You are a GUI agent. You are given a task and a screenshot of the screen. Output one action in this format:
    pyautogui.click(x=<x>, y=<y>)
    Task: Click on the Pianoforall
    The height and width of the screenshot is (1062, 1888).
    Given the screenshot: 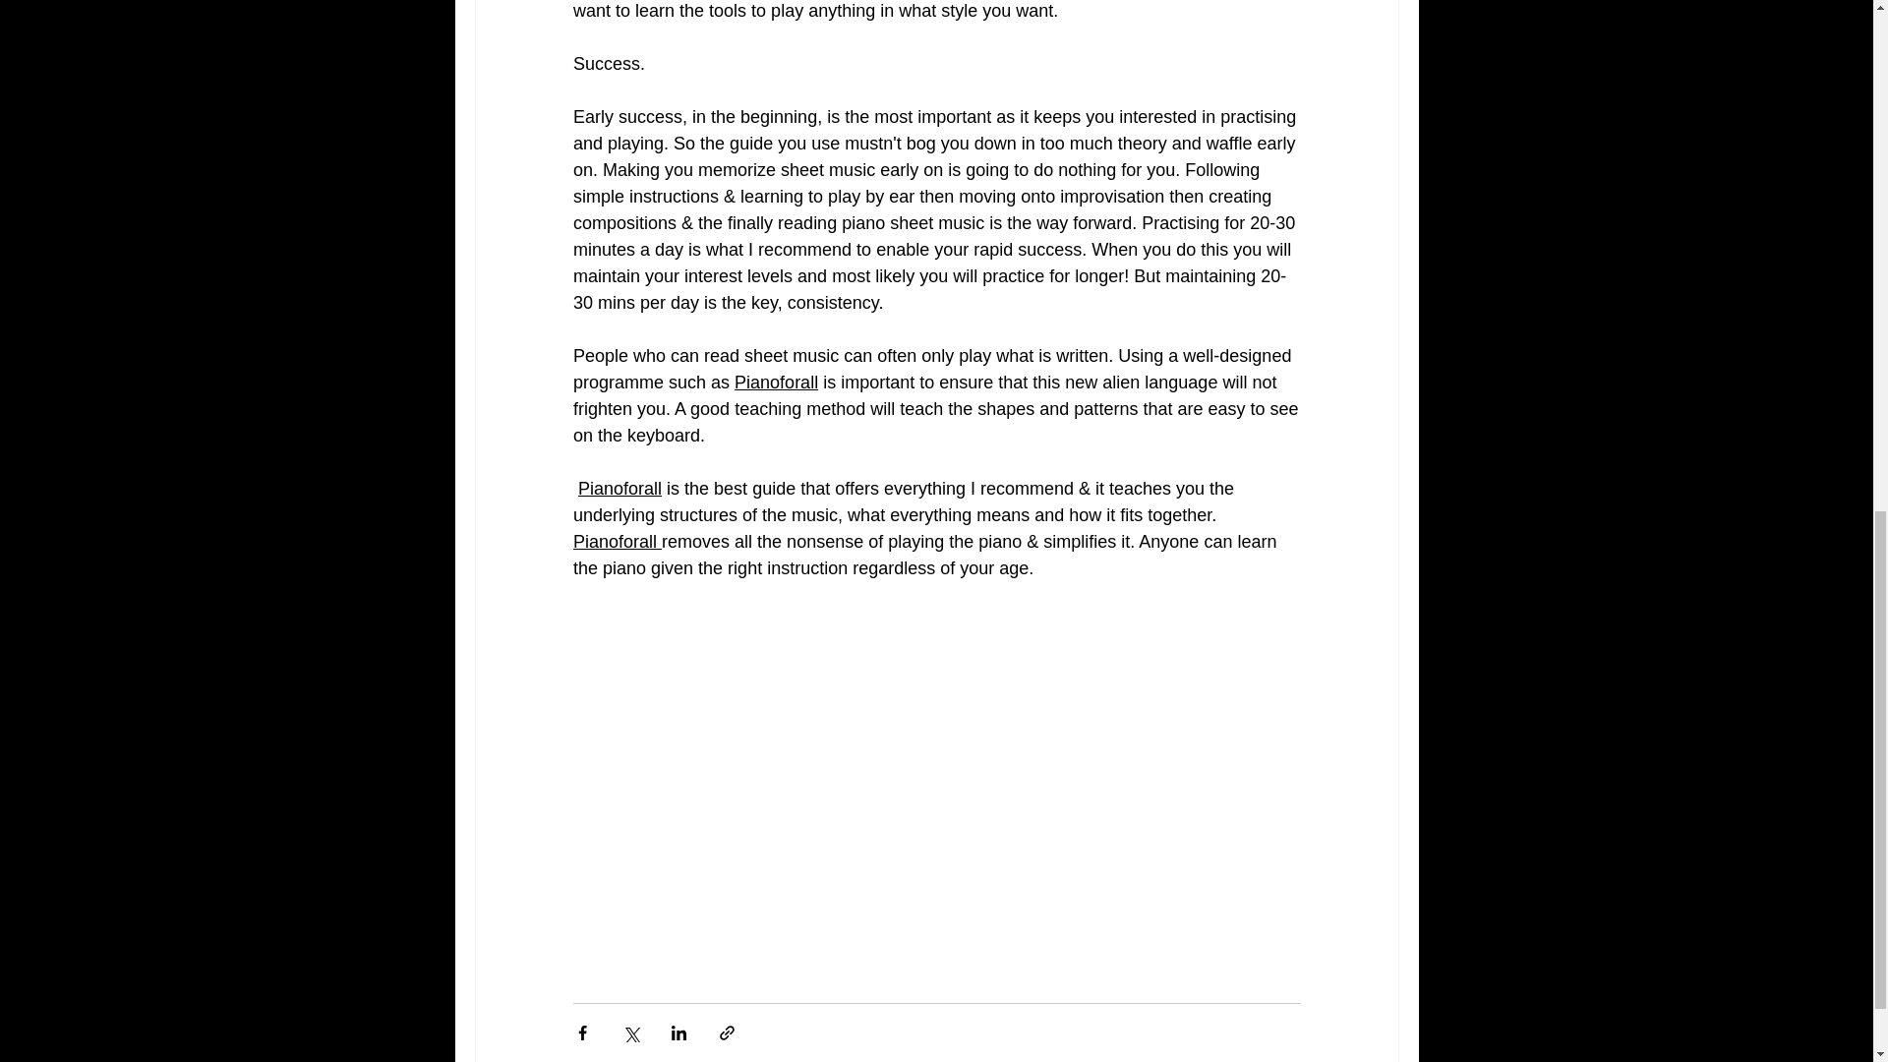 What is the action you would take?
    pyautogui.click(x=619, y=488)
    